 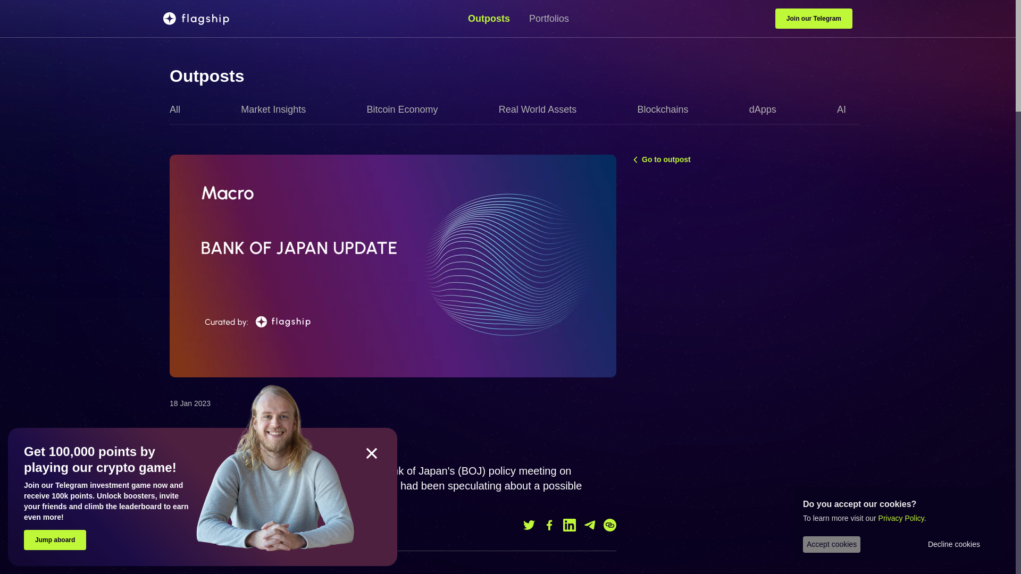 What do you see at coordinates (206, 75) in the screenshot?
I see `Outposts` at bounding box center [206, 75].